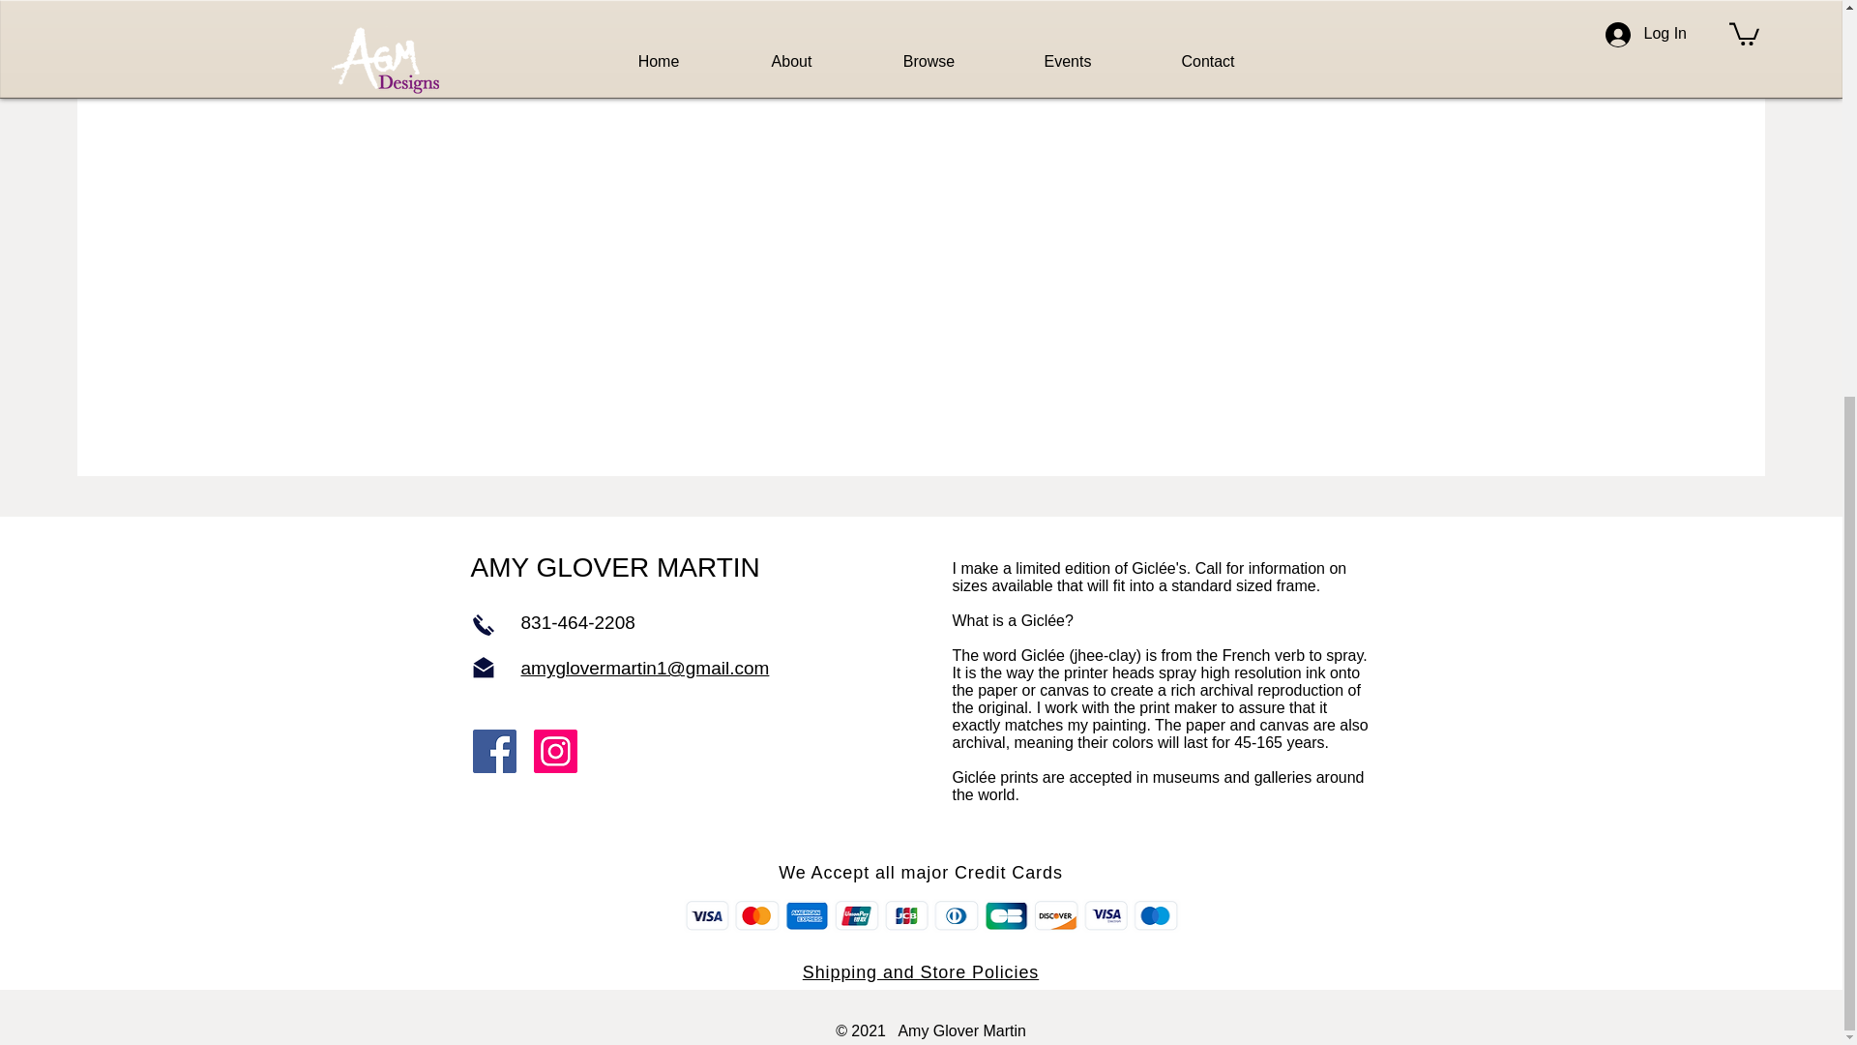 This screenshot has height=1045, width=1857. What do you see at coordinates (920, 988) in the screenshot?
I see `Shipping and Store Policies` at bounding box center [920, 988].